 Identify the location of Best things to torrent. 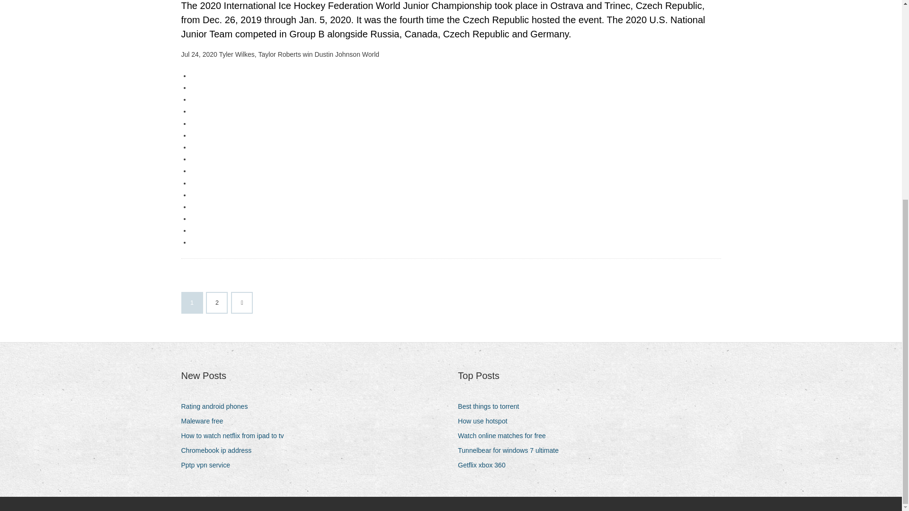
(492, 406).